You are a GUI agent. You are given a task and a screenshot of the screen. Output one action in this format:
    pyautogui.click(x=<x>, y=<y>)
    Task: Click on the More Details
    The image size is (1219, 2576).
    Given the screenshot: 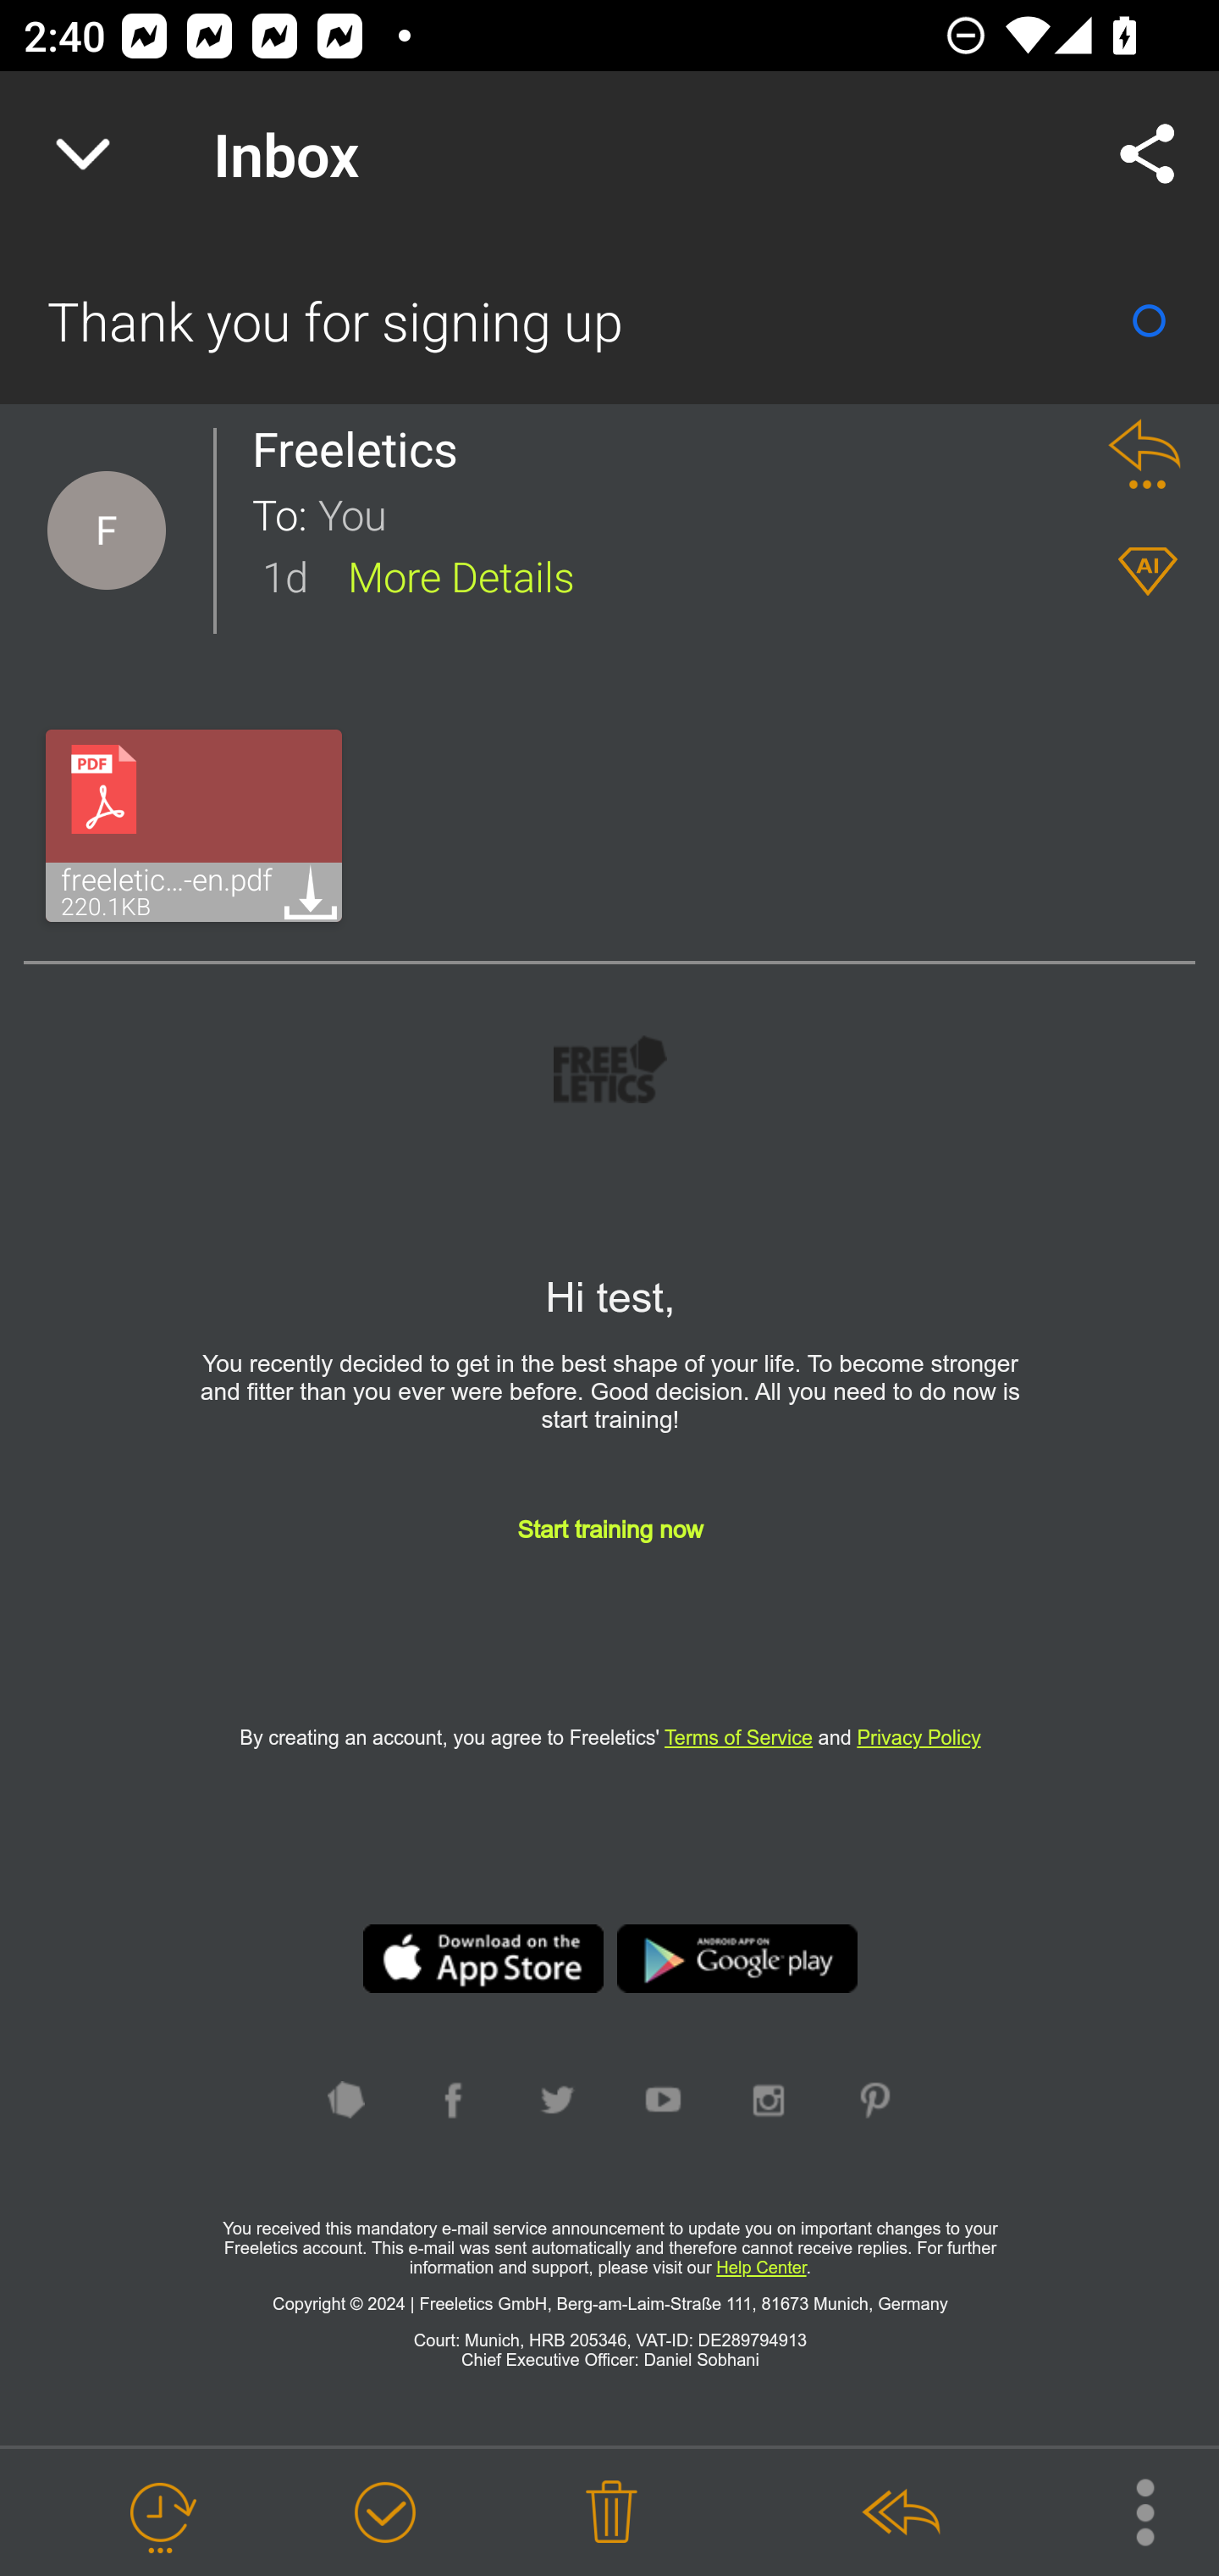 What is the action you would take?
    pyautogui.click(x=461, y=575)
    